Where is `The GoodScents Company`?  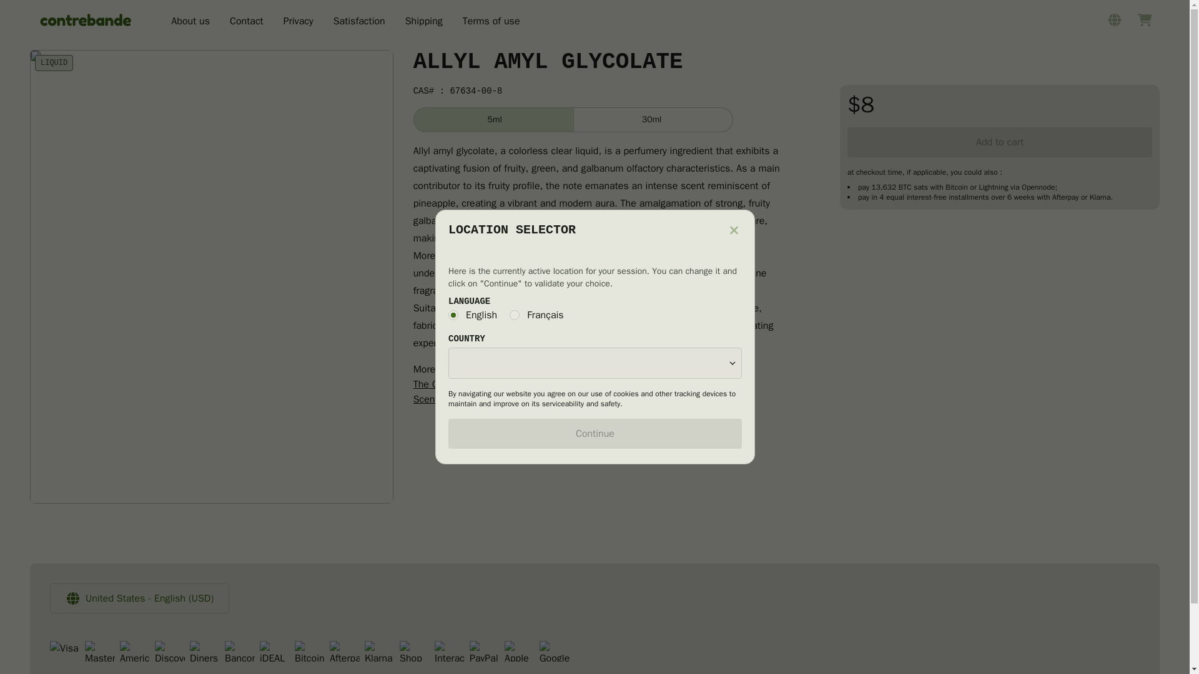 The GoodScents Company is located at coordinates (471, 384).